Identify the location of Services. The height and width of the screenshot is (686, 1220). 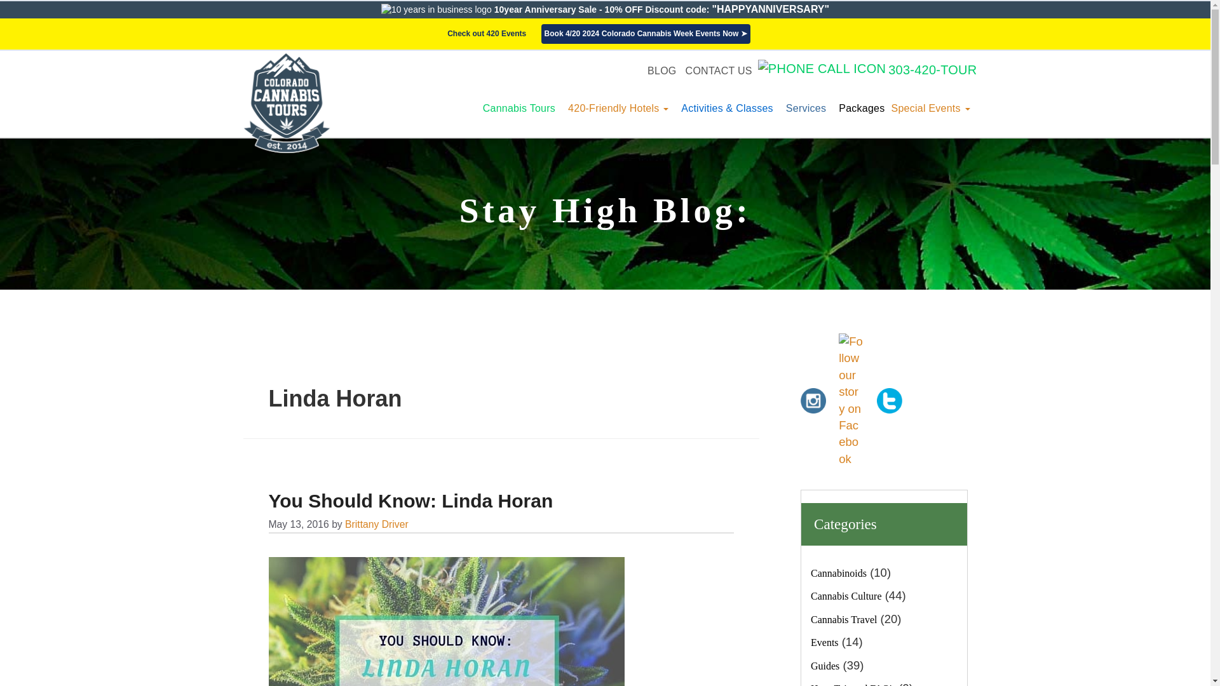
(806, 108).